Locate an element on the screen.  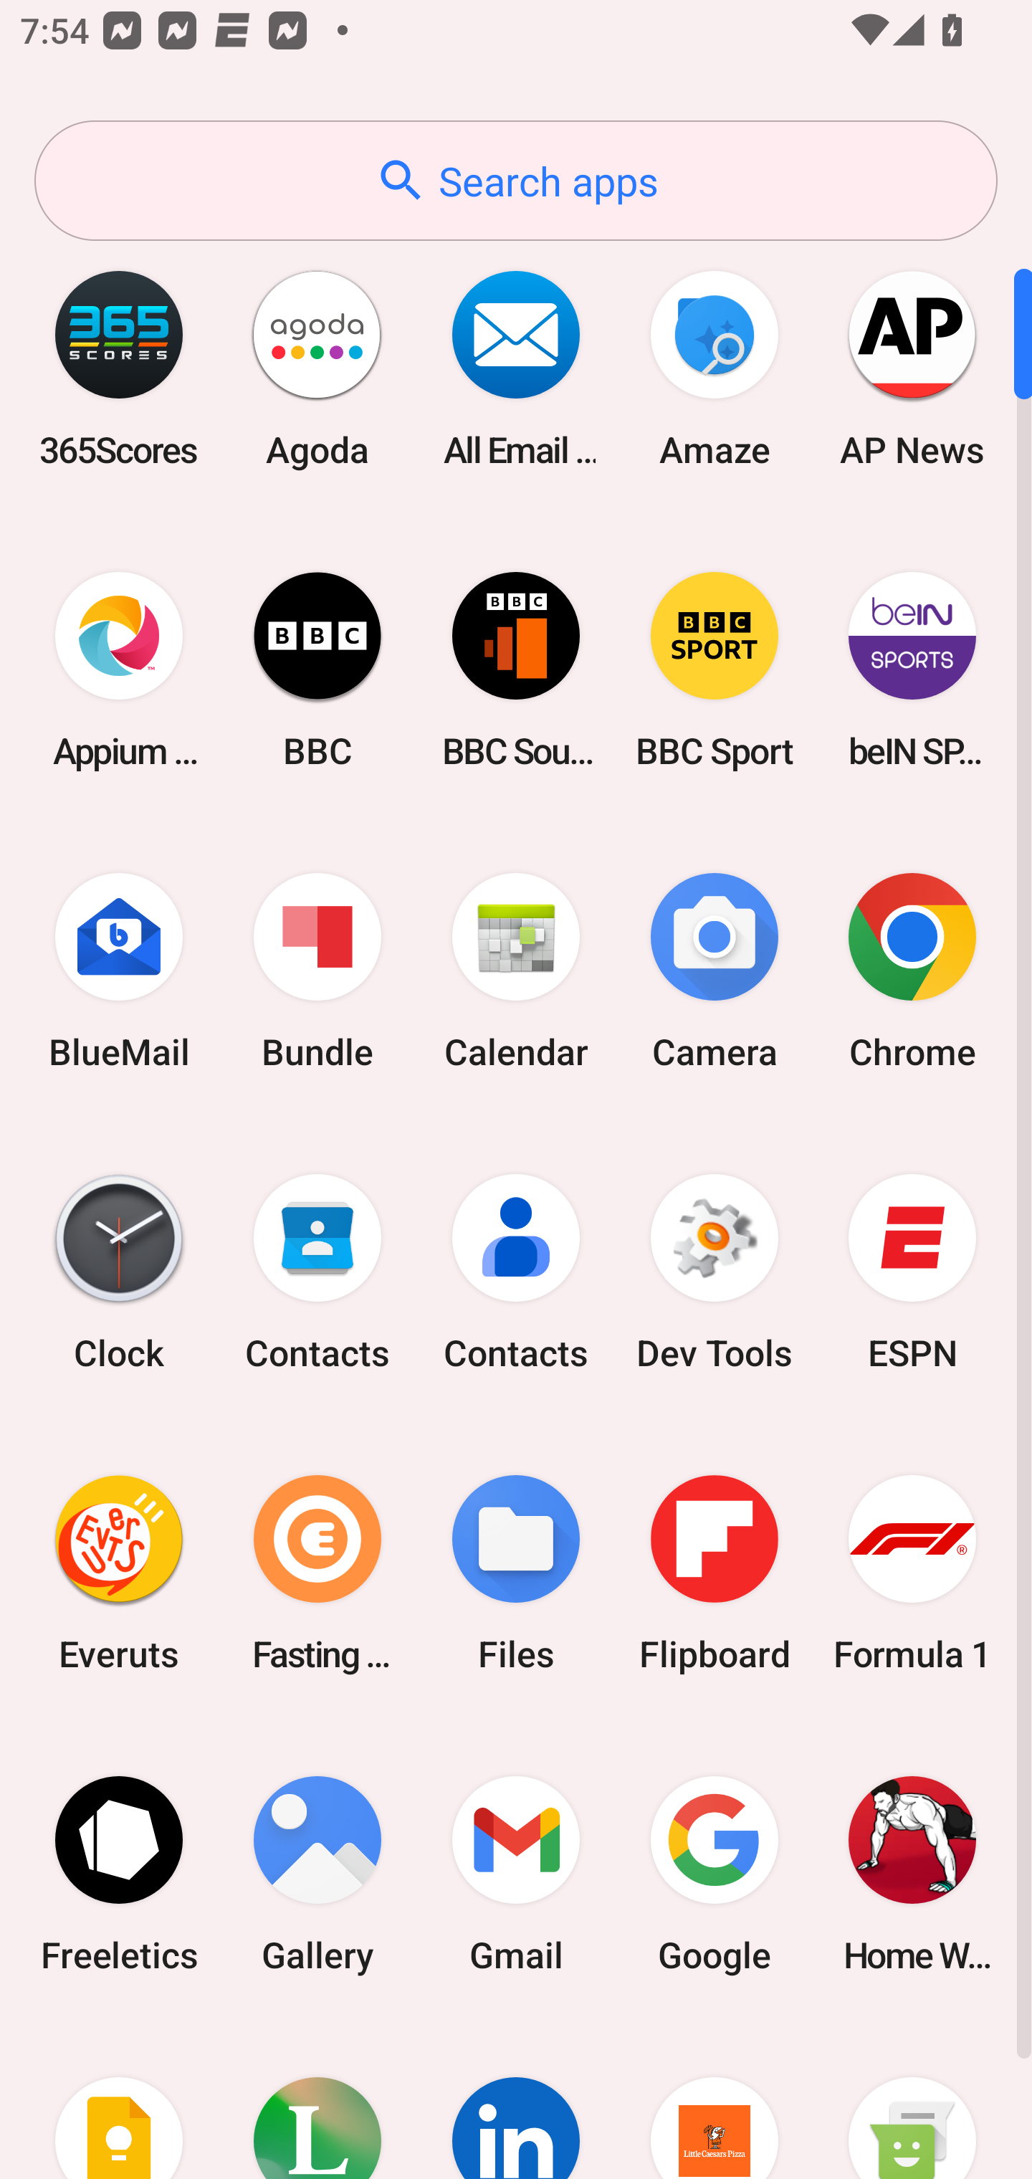
Everuts is located at coordinates (119, 1573).